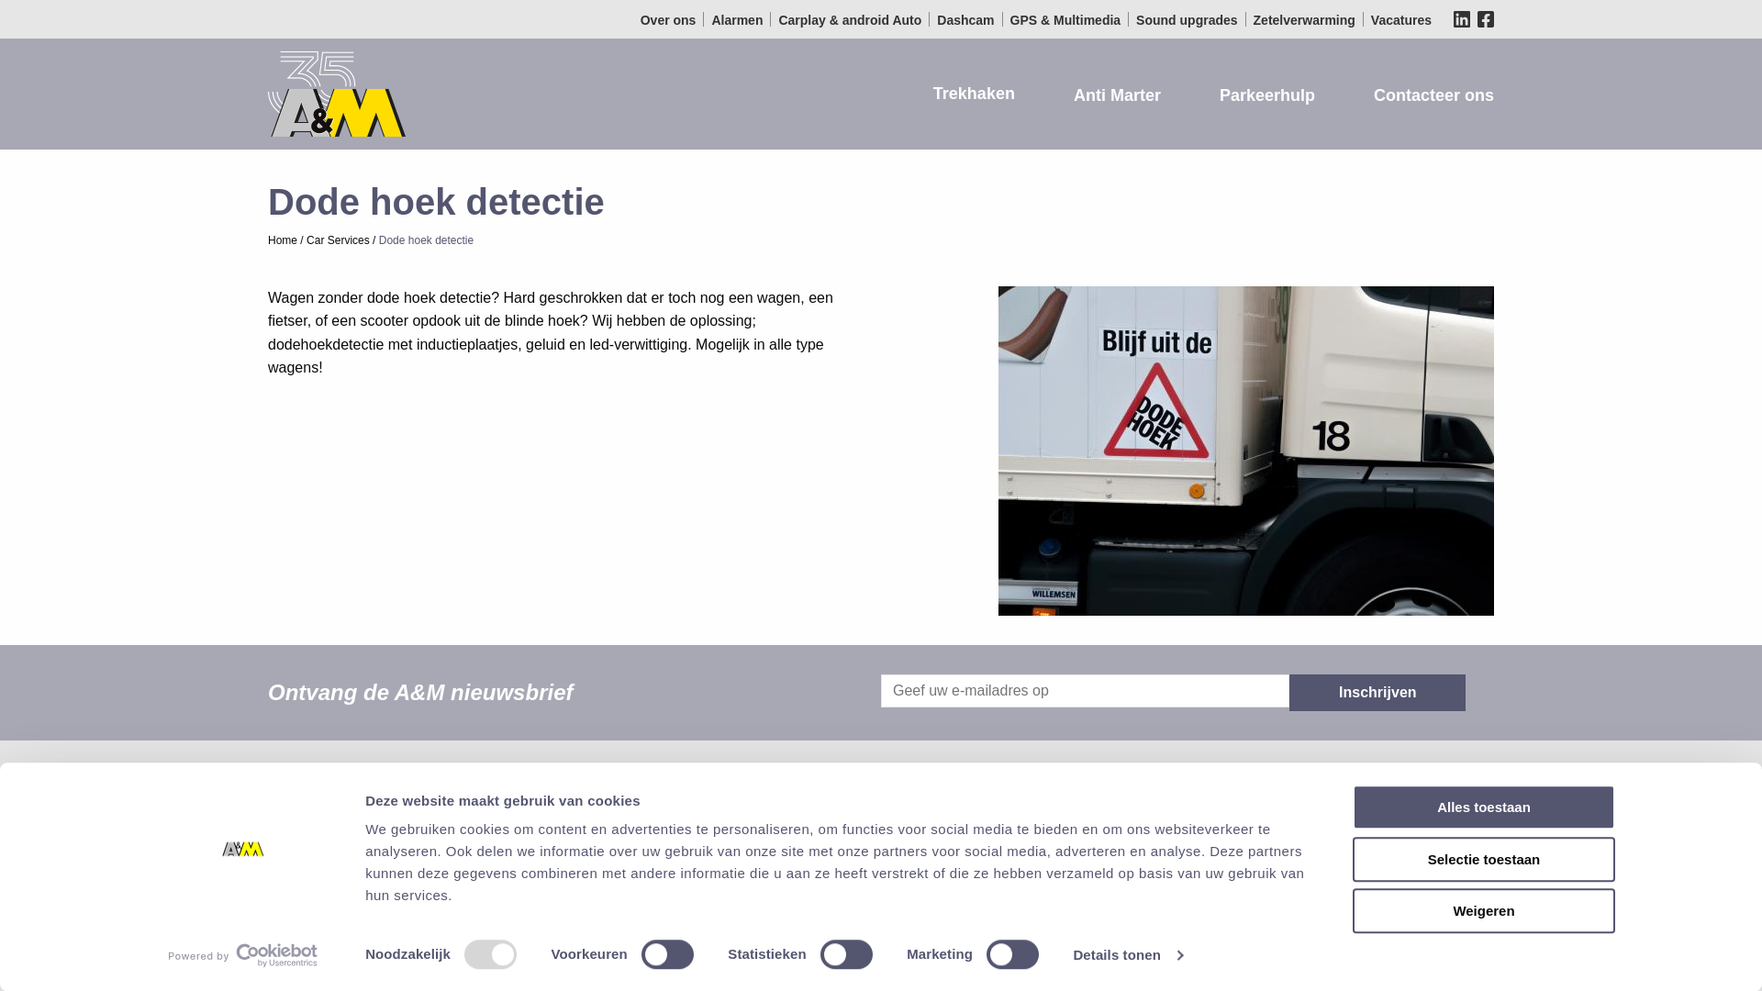 The image size is (1762, 991). I want to click on Home, so click(283, 239).